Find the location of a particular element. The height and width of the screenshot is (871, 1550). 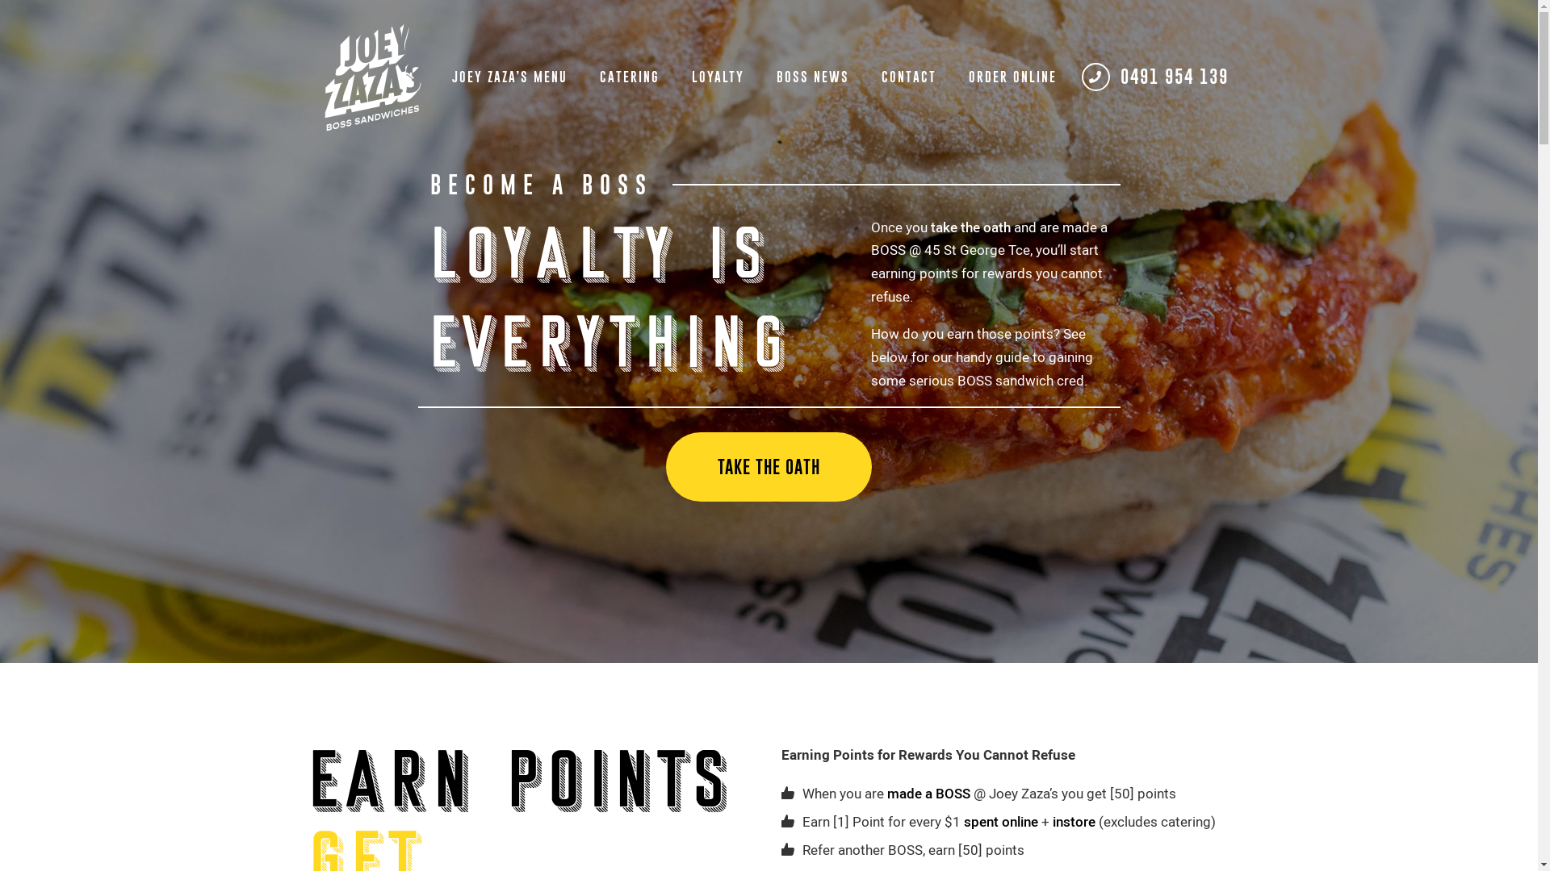

TAKE THE OATH is located at coordinates (769, 467).